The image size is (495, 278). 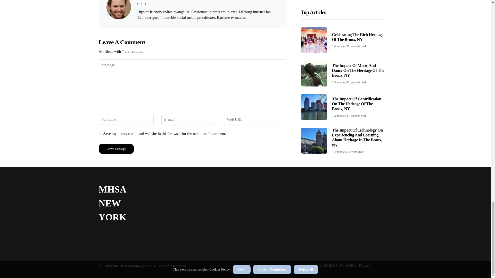 I want to click on Leave Message, so click(x=116, y=149).